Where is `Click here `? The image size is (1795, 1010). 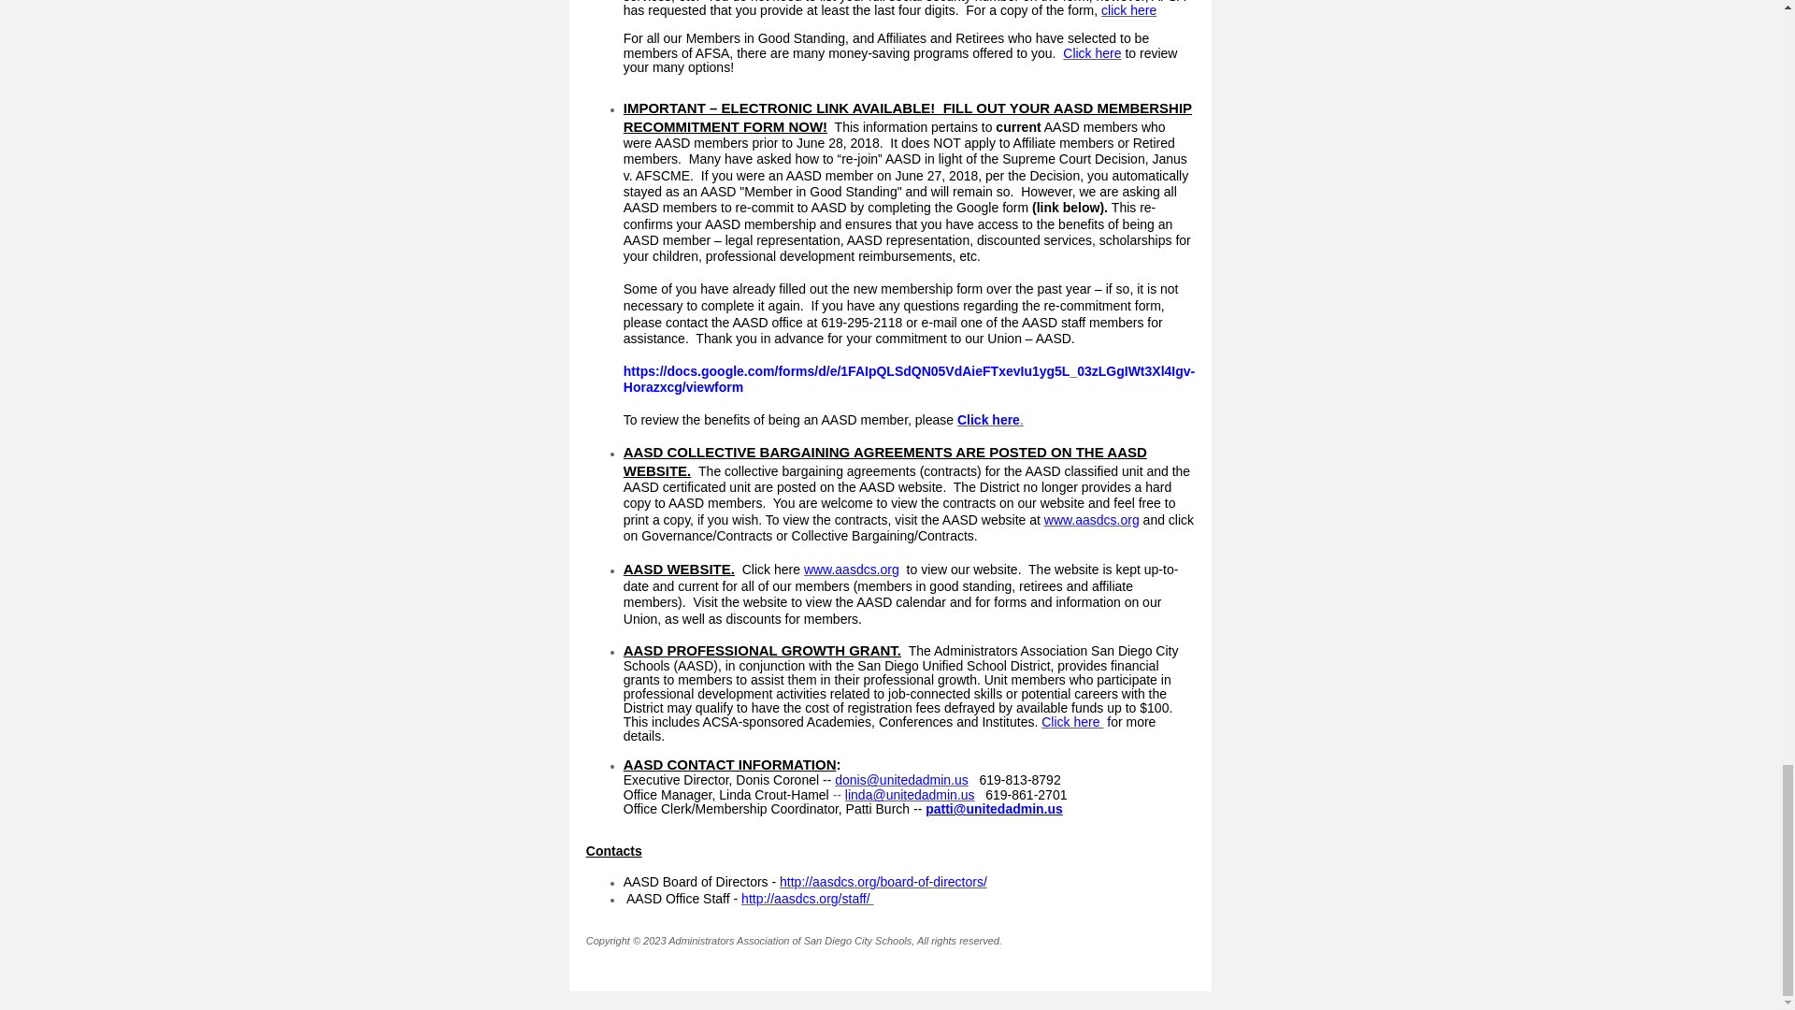
Click here  is located at coordinates (1071, 721).